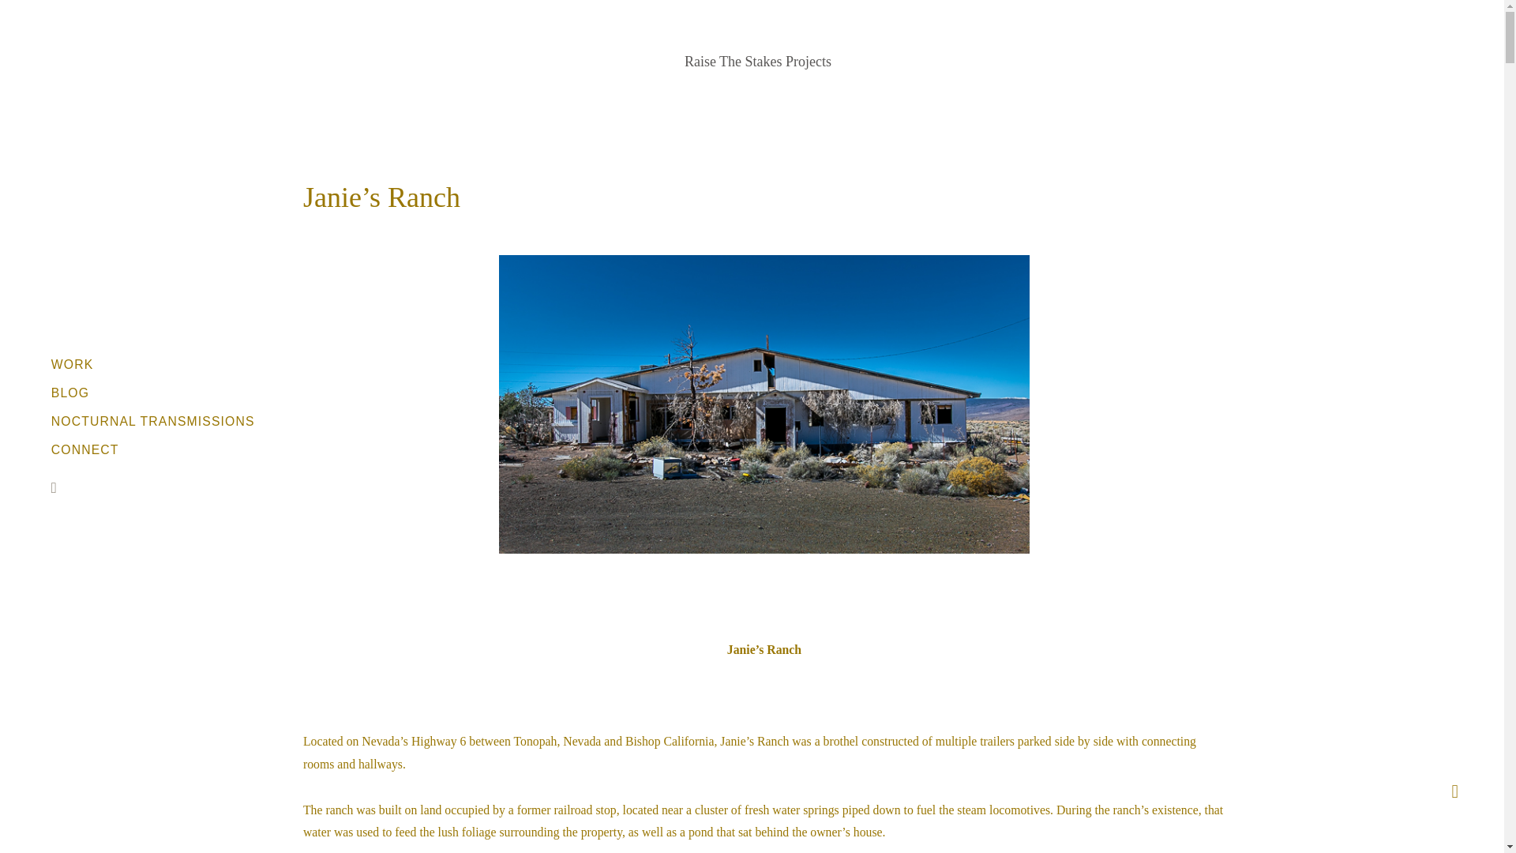  I want to click on CONNECT, so click(153, 450).